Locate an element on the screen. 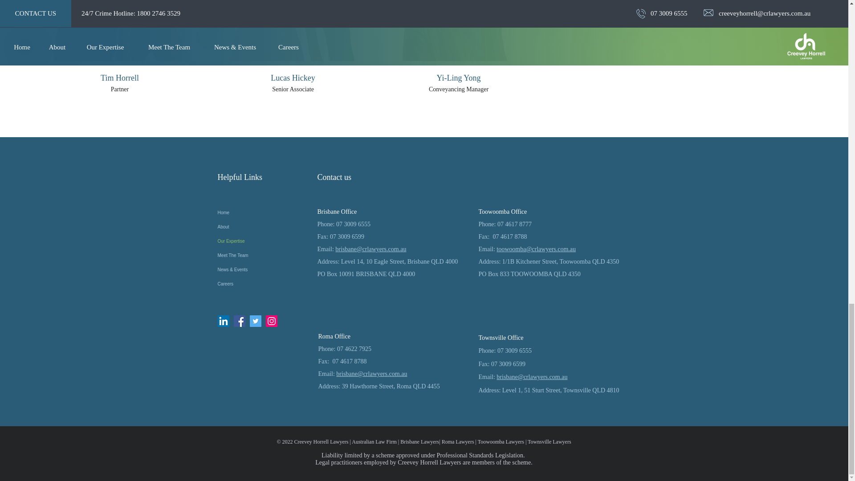 This screenshot has height=481, width=855. Home is located at coordinates (263, 213).